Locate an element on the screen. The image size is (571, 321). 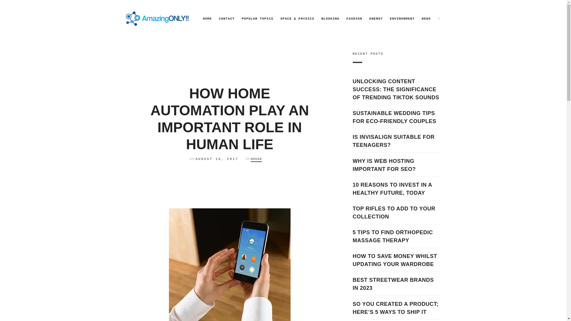
HOUSE is located at coordinates (256, 159).